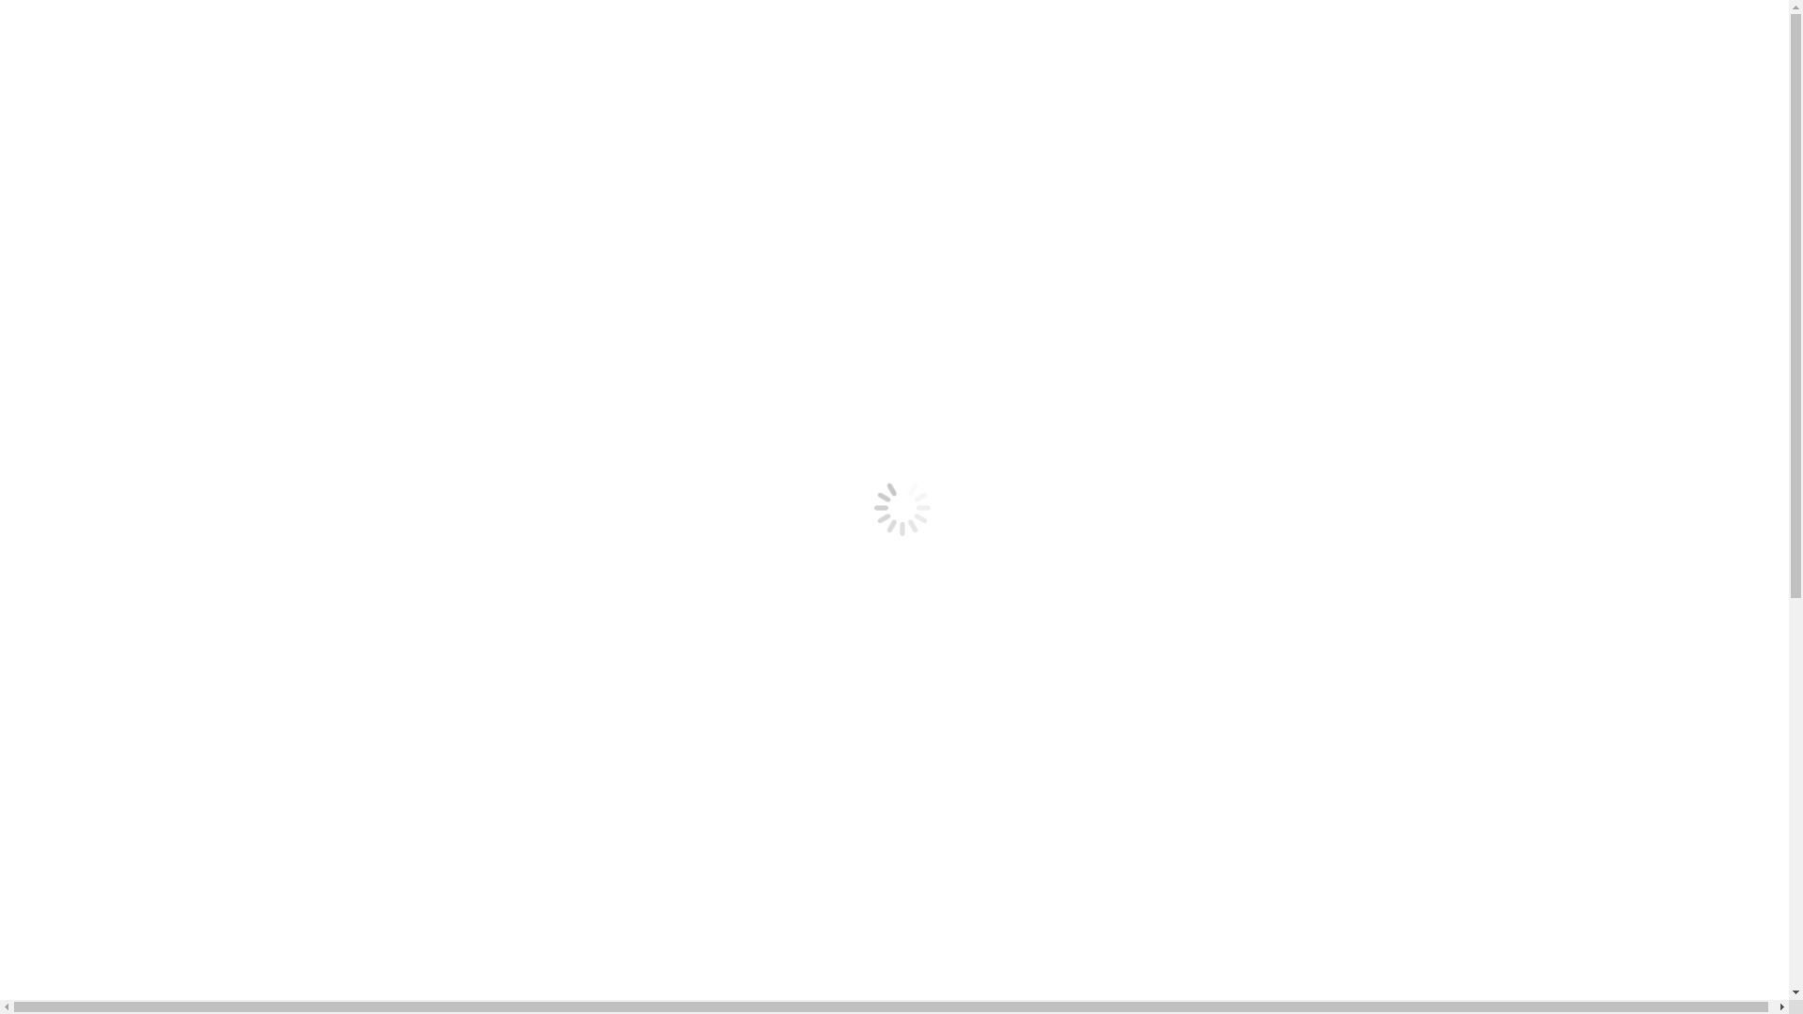  I want to click on About Us, so click(112, 148).